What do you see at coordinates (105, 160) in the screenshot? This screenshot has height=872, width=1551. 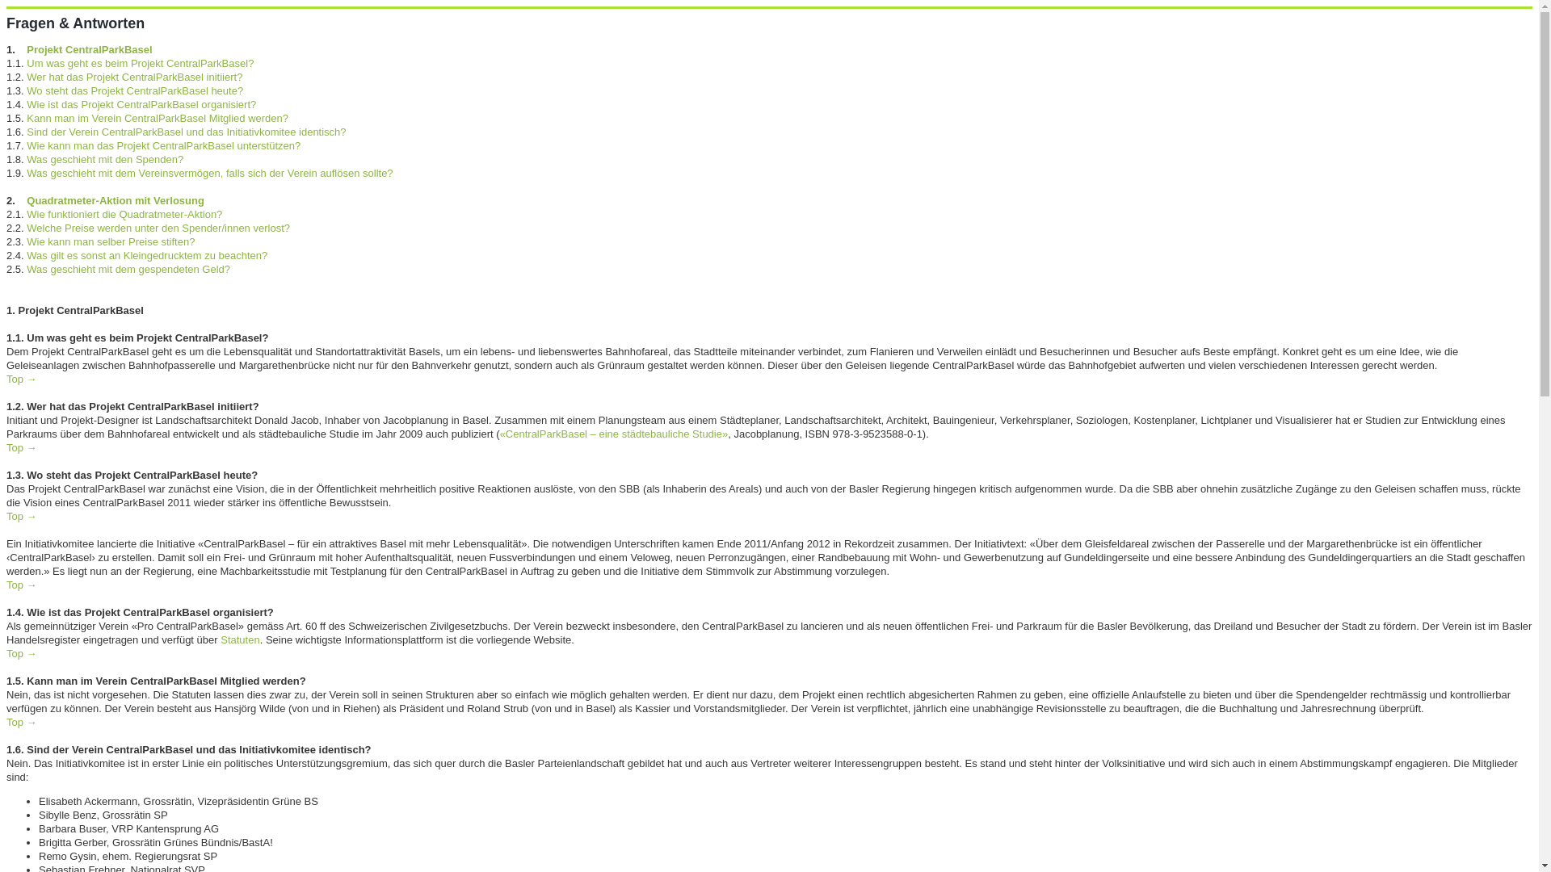 I see `Was geschieht mit den Spenden?` at bounding box center [105, 160].